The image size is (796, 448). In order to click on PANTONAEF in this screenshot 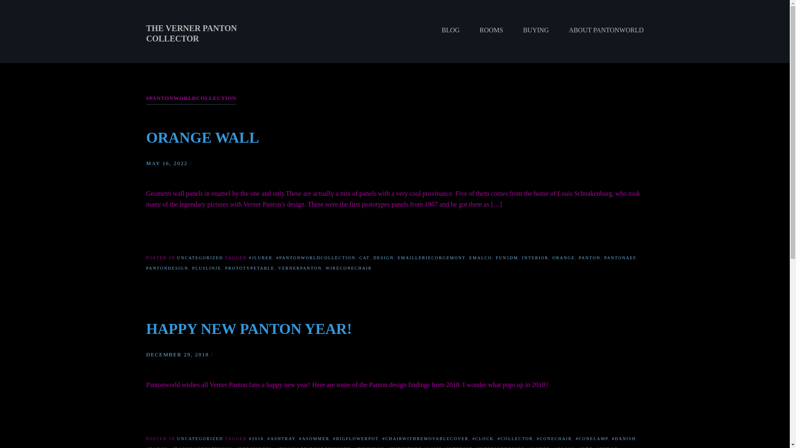, I will do `click(620, 258)`.